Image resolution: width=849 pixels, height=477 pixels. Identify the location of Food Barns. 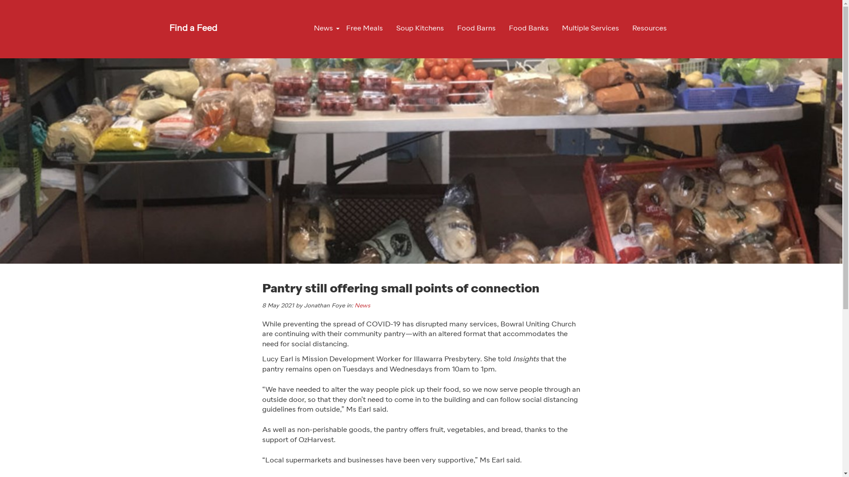
(476, 29).